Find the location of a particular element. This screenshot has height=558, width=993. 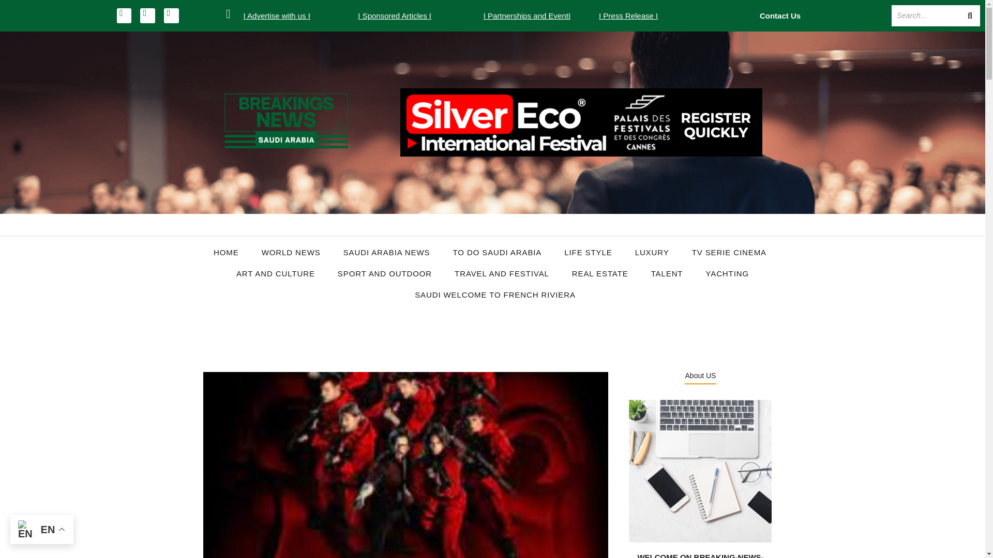

LIFE STYLE is located at coordinates (588, 252).